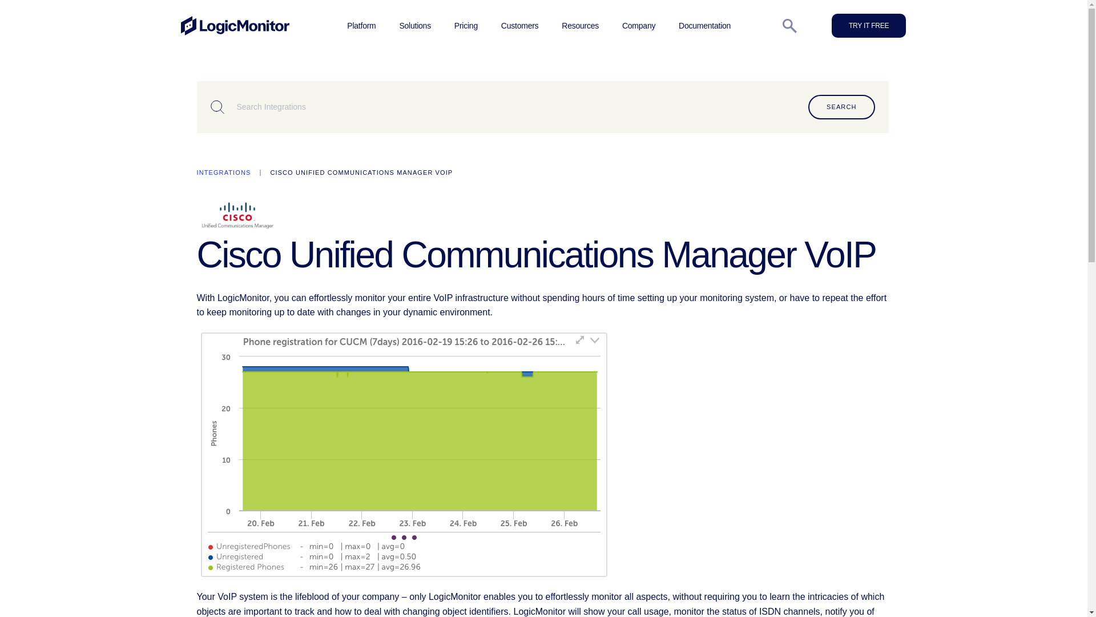 The height and width of the screenshot is (617, 1096). Describe the element at coordinates (704, 25) in the screenshot. I see `Documentation` at that location.